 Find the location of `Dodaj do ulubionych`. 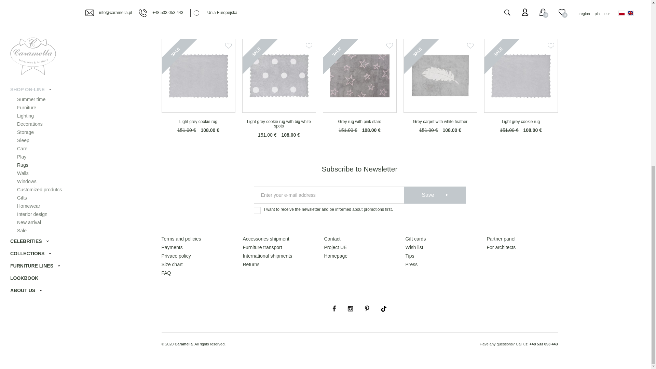

Dodaj do ulubionych is located at coordinates (228, 46).